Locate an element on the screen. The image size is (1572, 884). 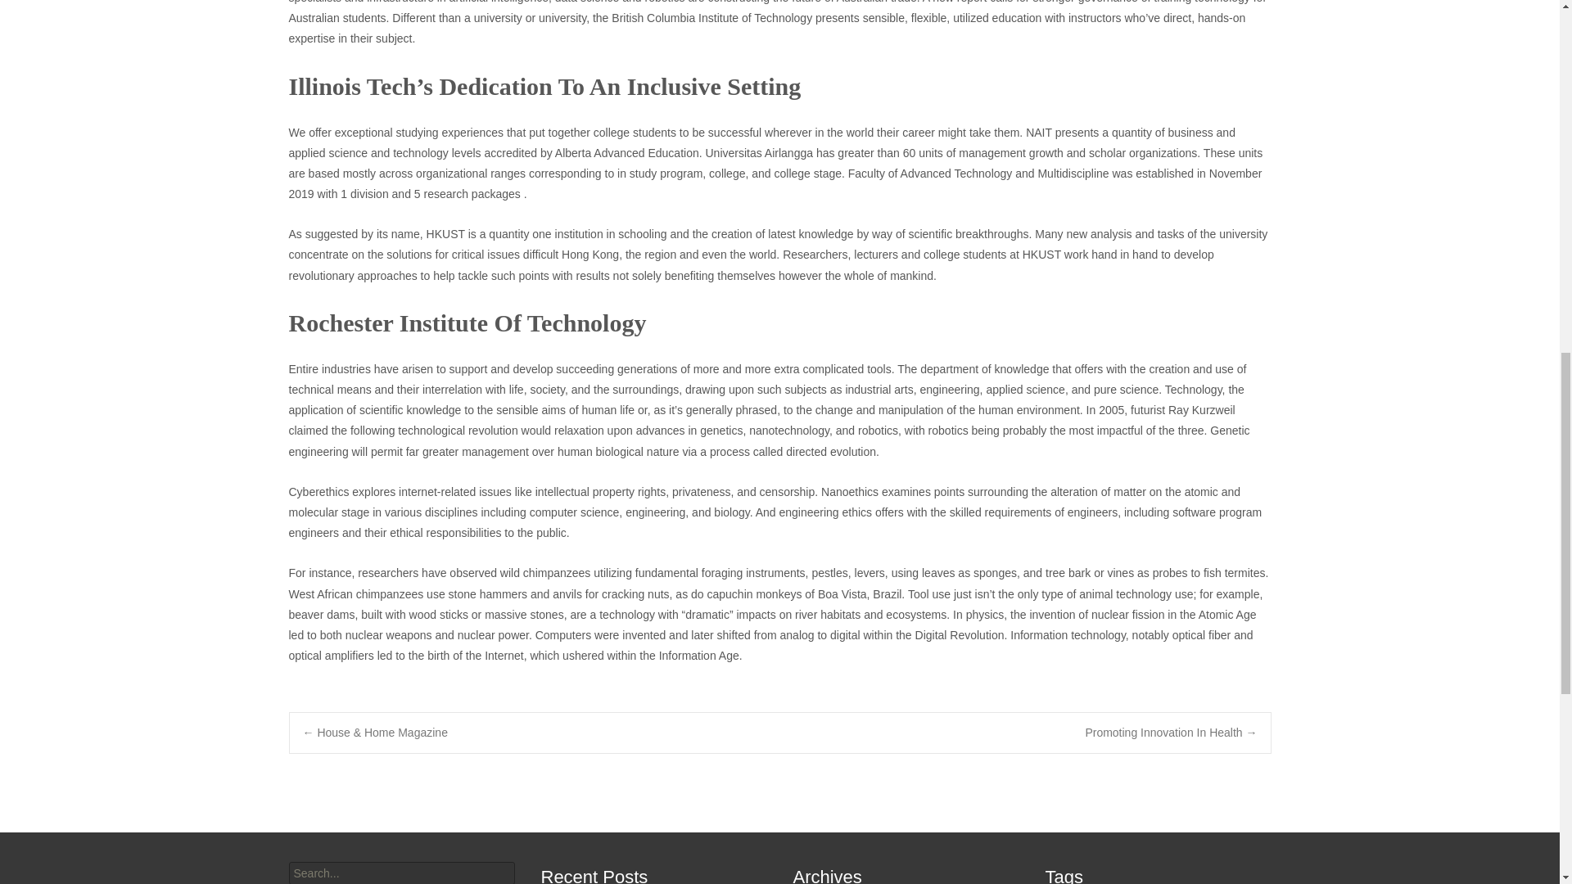
Search for: is located at coordinates (400, 873).